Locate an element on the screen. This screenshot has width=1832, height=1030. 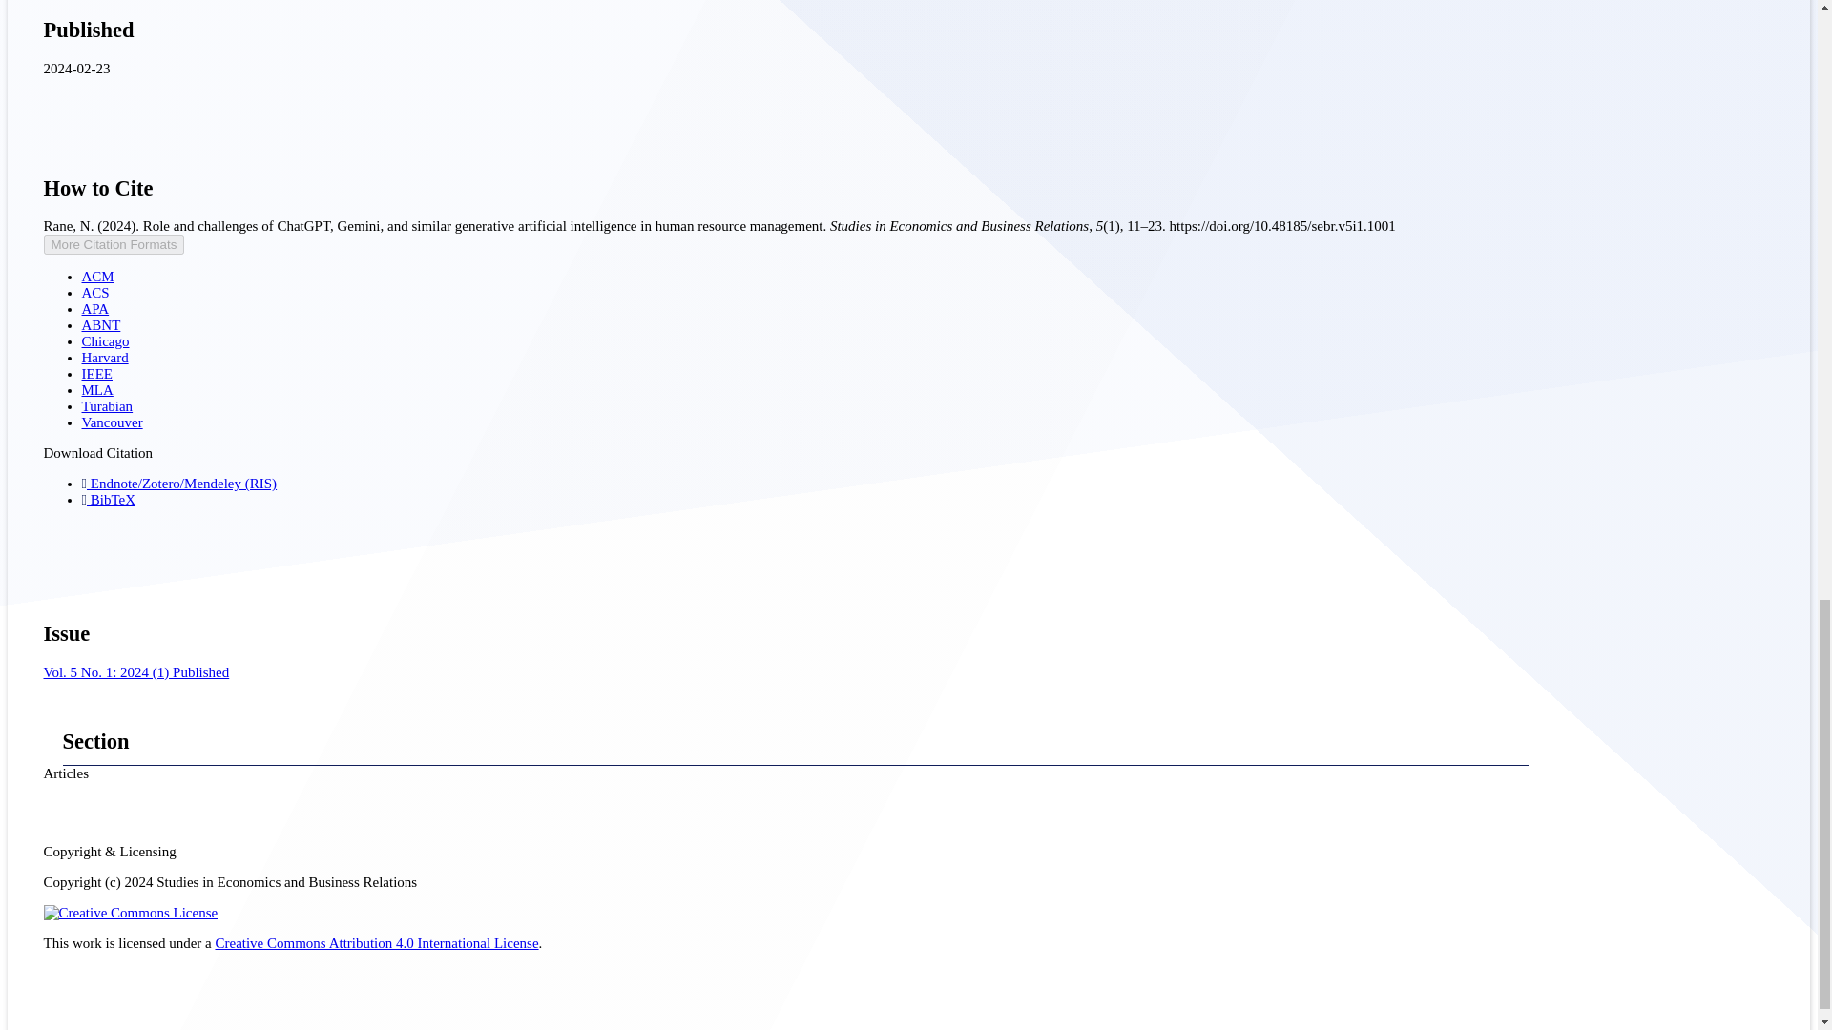
ACS is located at coordinates (95, 293).